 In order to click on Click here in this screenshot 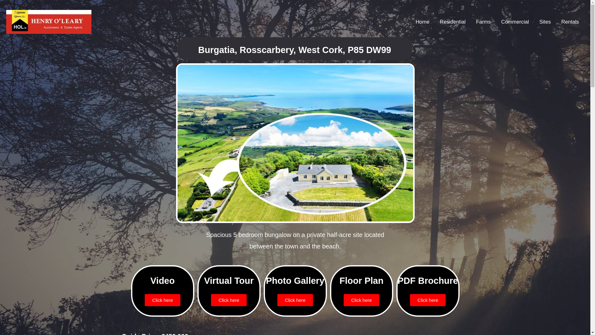, I will do `click(361, 300)`.